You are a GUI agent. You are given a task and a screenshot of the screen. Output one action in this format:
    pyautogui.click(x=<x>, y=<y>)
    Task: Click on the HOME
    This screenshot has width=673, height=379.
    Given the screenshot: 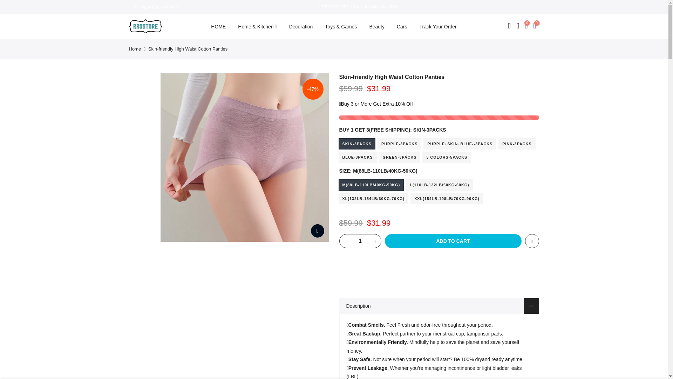 What is the action you would take?
    pyautogui.click(x=219, y=27)
    